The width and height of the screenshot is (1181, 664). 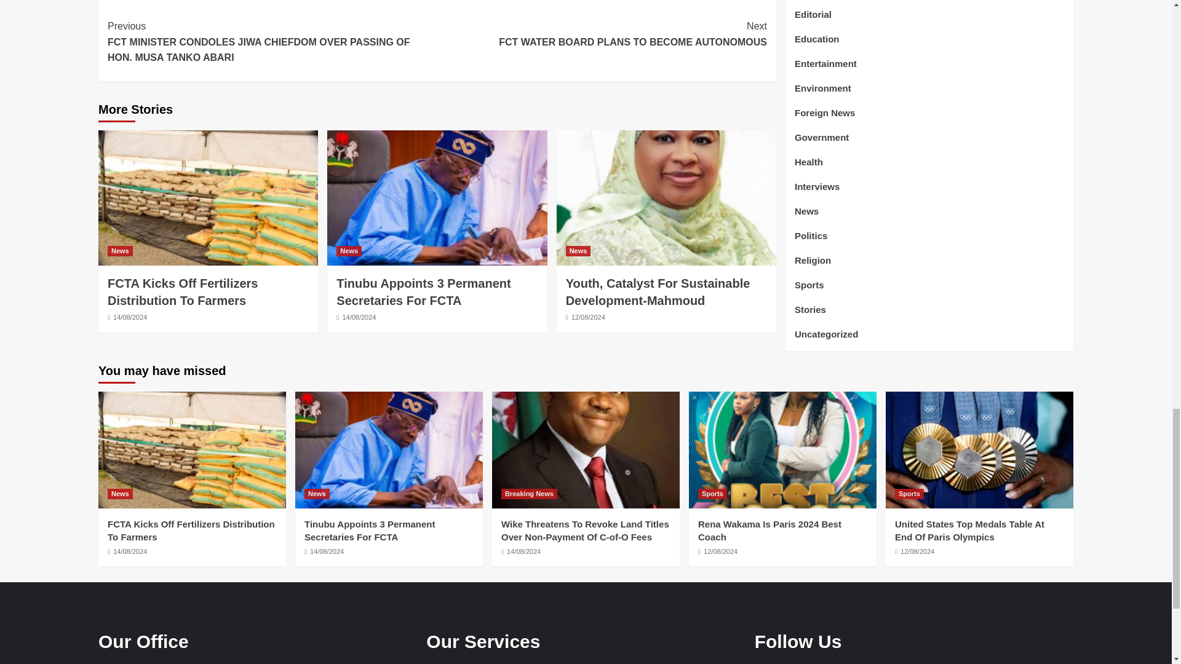 What do you see at coordinates (578, 251) in the screenshot?
I see `News` at bounding box center [578, 251].